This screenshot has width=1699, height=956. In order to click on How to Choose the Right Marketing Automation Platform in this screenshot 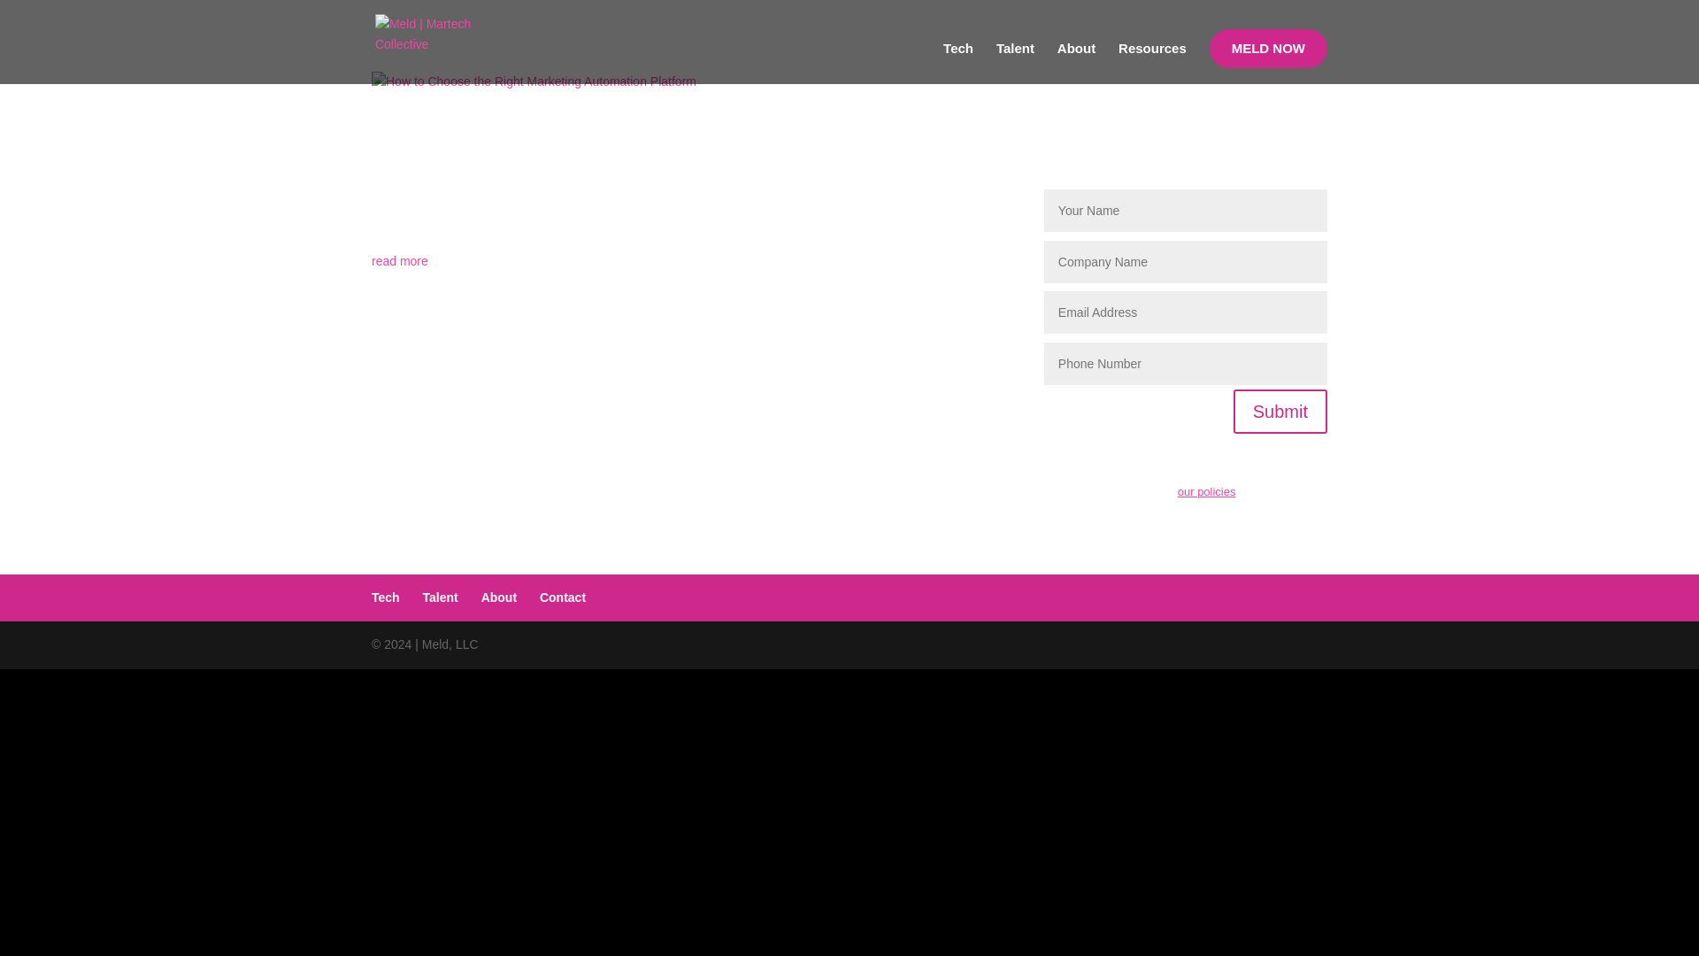, I will do `click(626, 149)`.